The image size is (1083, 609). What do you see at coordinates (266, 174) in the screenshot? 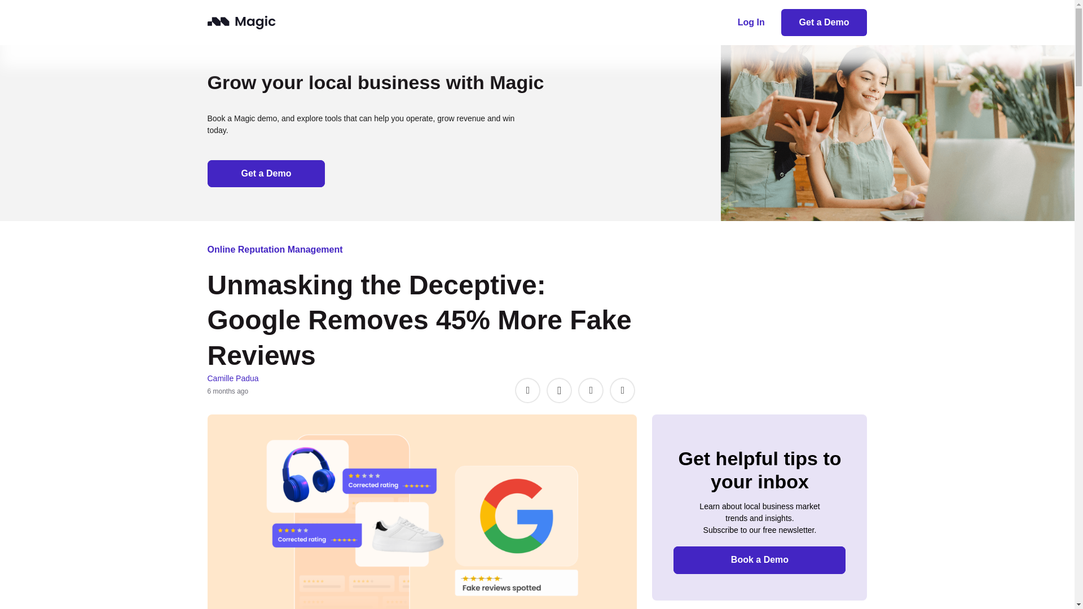
I see `Get a Demo` at bounding box center [266, 174].